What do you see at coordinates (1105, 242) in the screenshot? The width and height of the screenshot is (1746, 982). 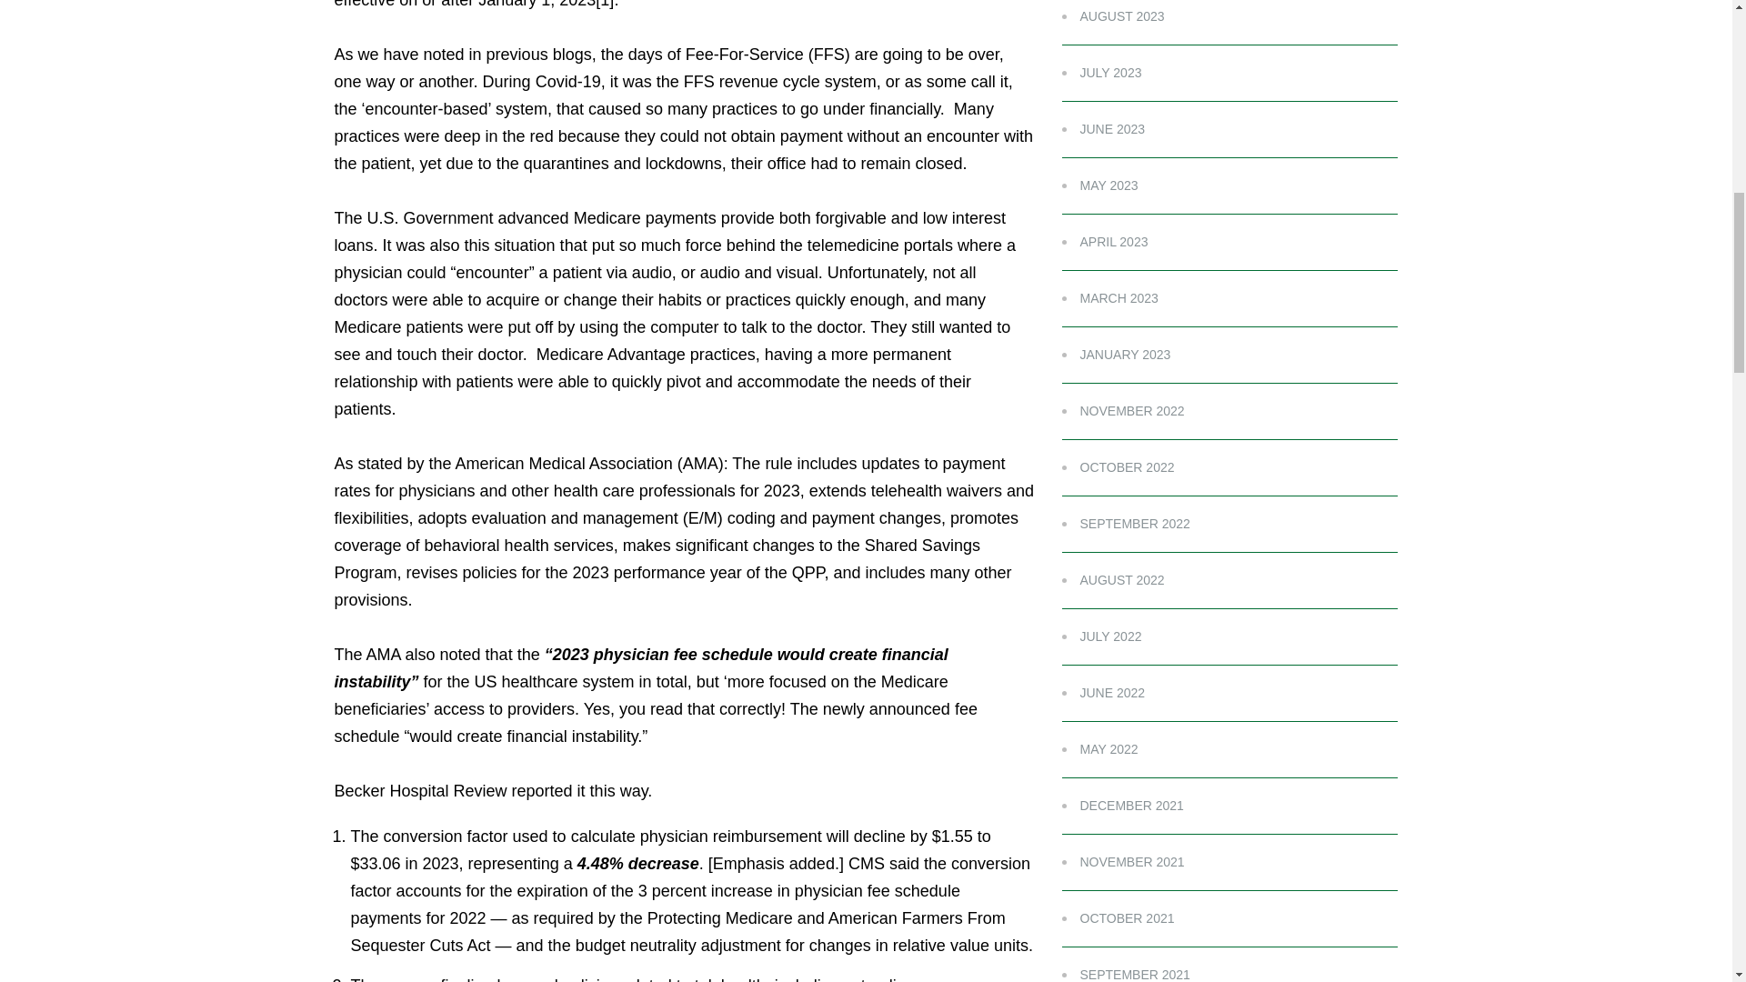 I see `APRIL 2023` at bounding box center [1105, 242].